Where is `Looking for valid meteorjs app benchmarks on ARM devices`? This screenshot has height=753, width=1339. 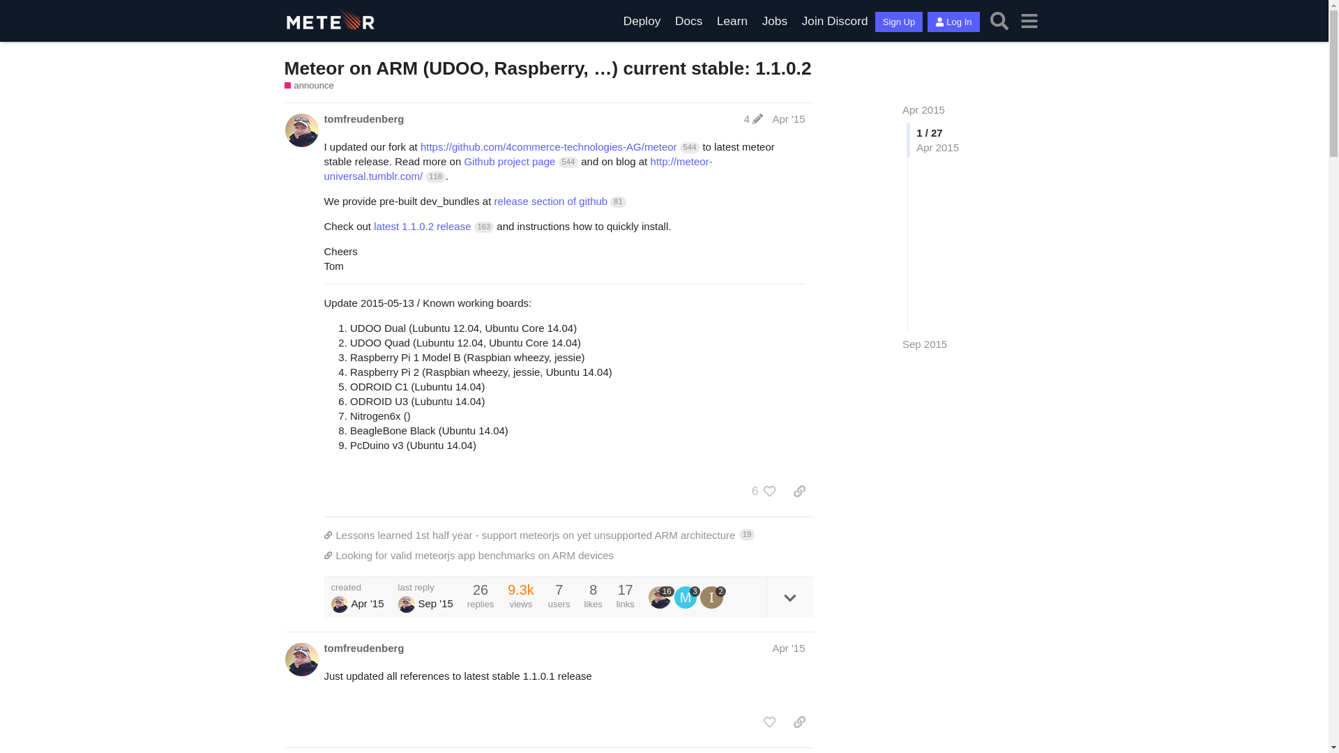
Looking for valid meteorjs app benchmarks on ARM devices is located at coordinates (568, 555).